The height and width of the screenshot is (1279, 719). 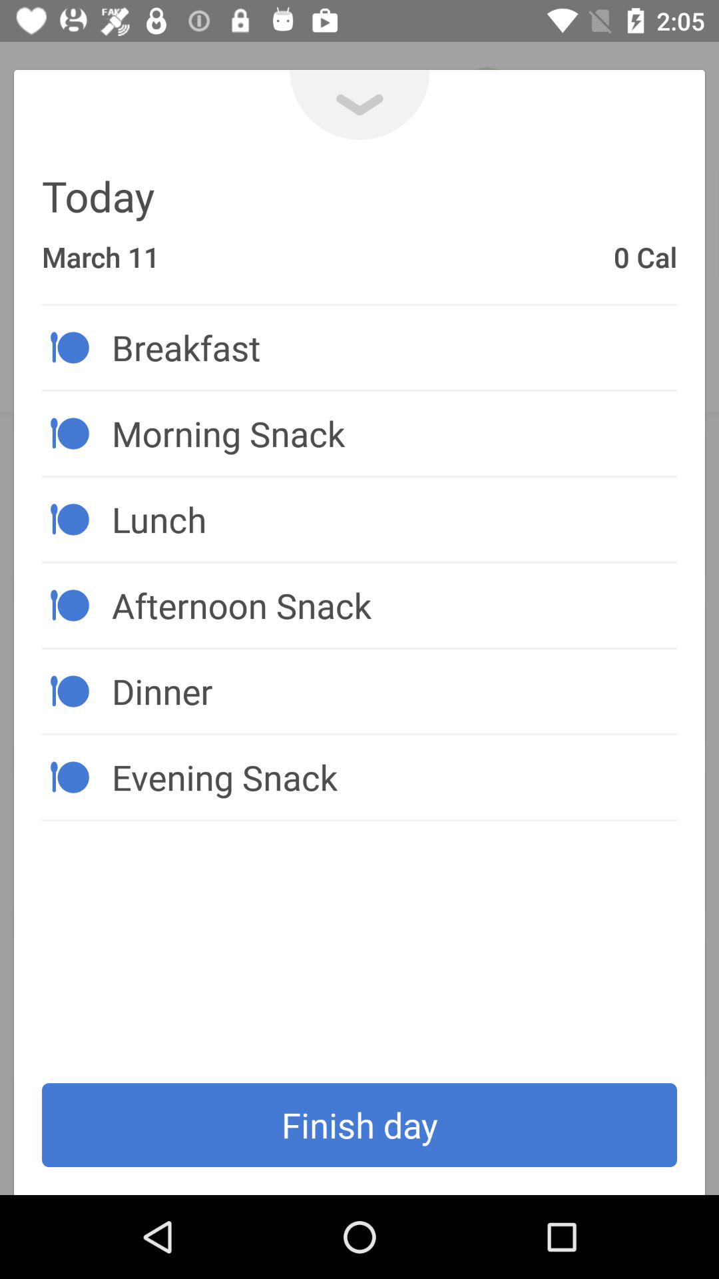 I want to click on open the icon above the 0 cal item, so click(x=359, y=105).